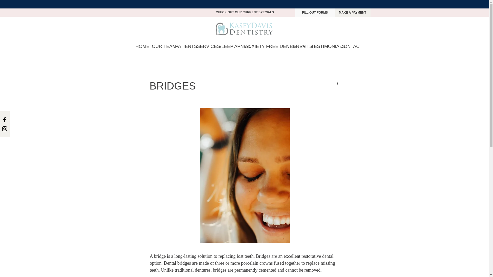  I want to click on SERVICES, so click(203, 46).